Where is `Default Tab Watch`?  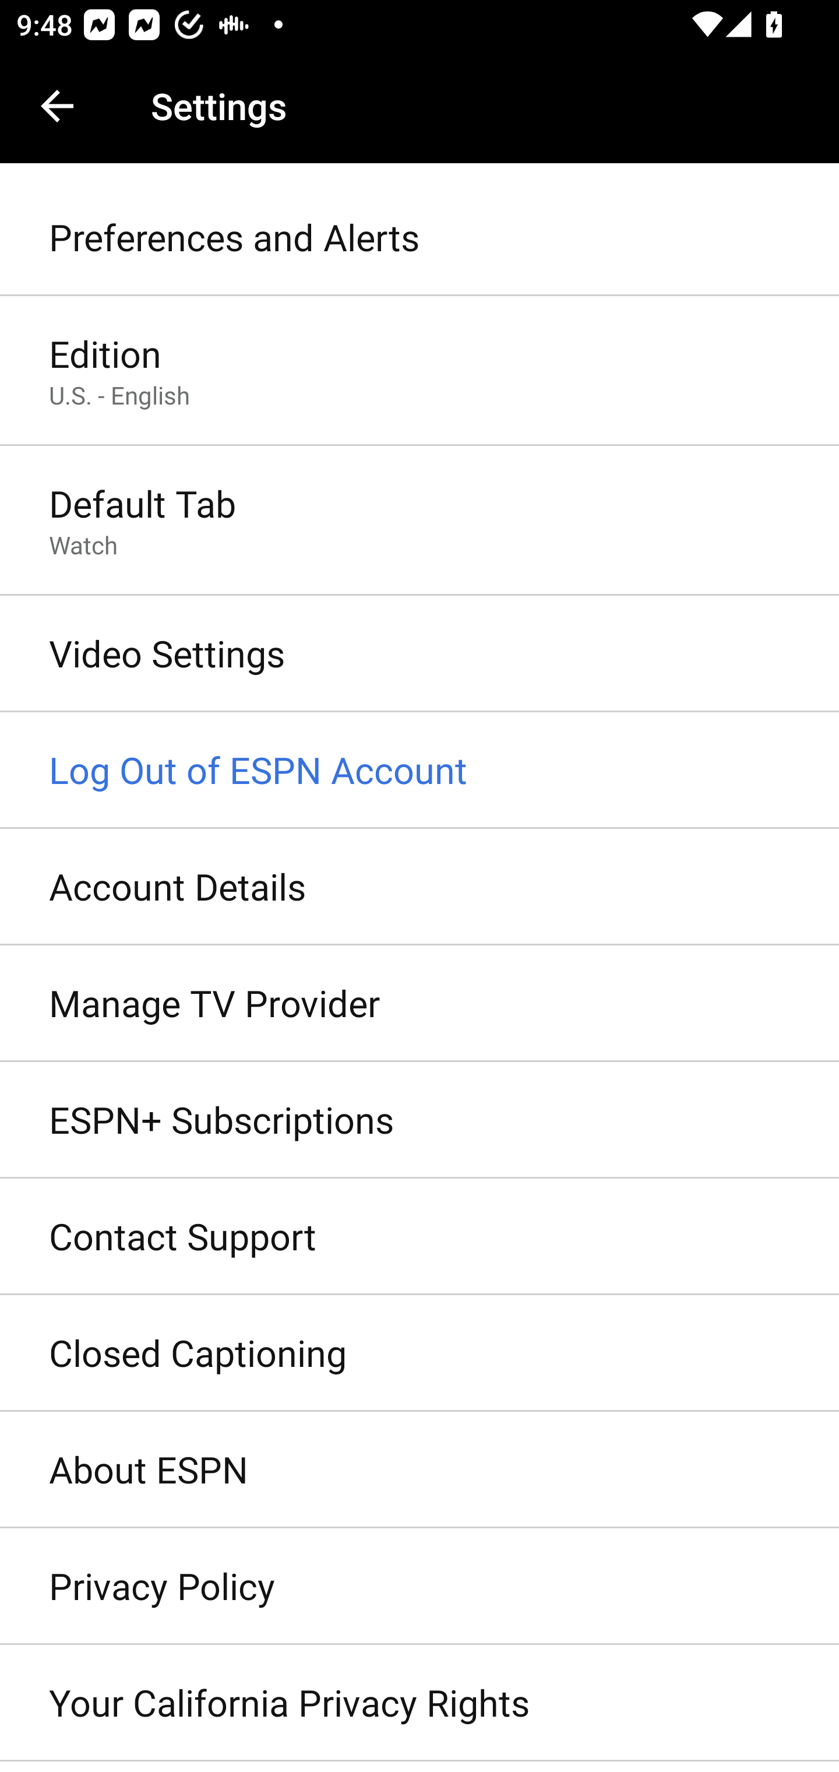 Default Tab Watch is located at coordinates (419, 522).